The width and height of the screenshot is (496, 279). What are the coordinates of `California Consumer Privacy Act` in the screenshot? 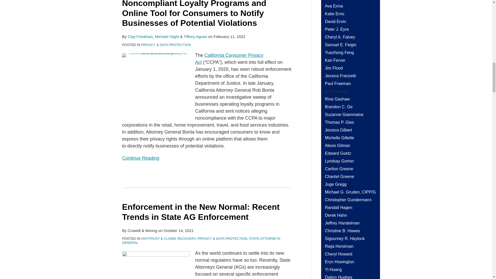 It's located at (229, 59).